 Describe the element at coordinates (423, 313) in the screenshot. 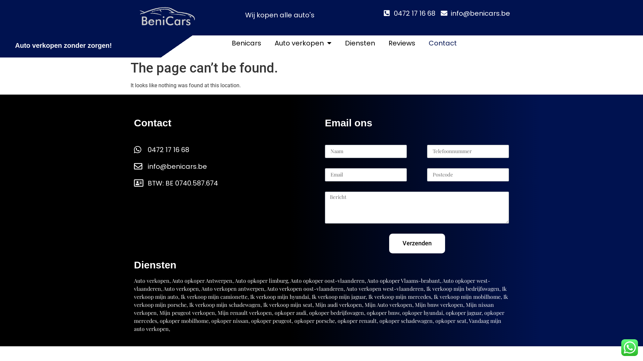

I see `opkoper hyundai,` at that location.